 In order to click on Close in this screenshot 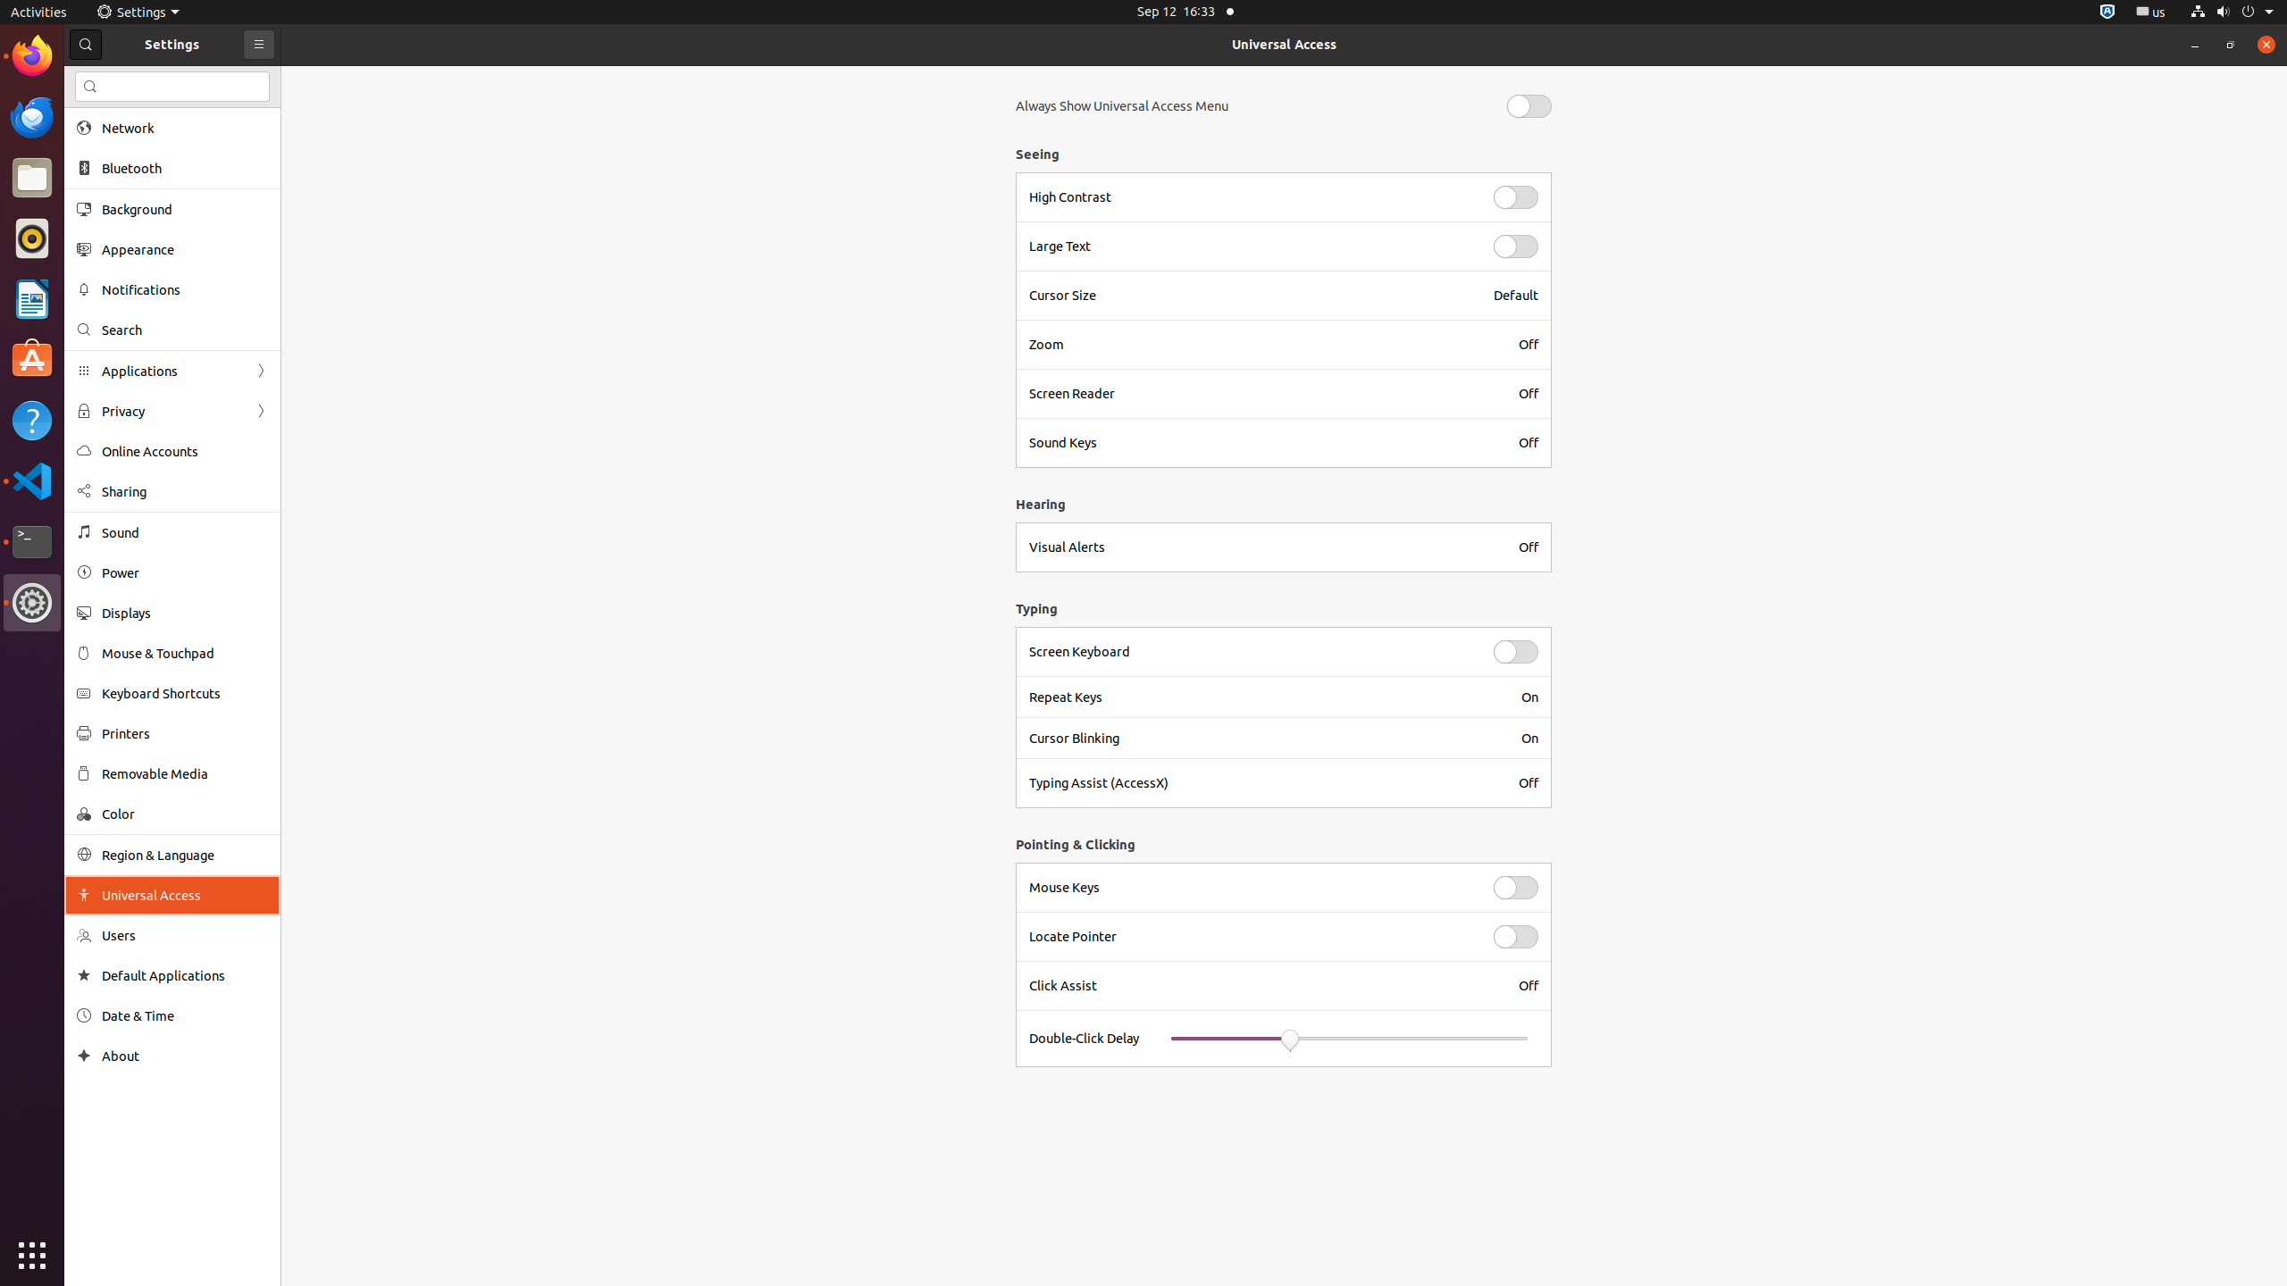, I will do `click(2266, 45)`.